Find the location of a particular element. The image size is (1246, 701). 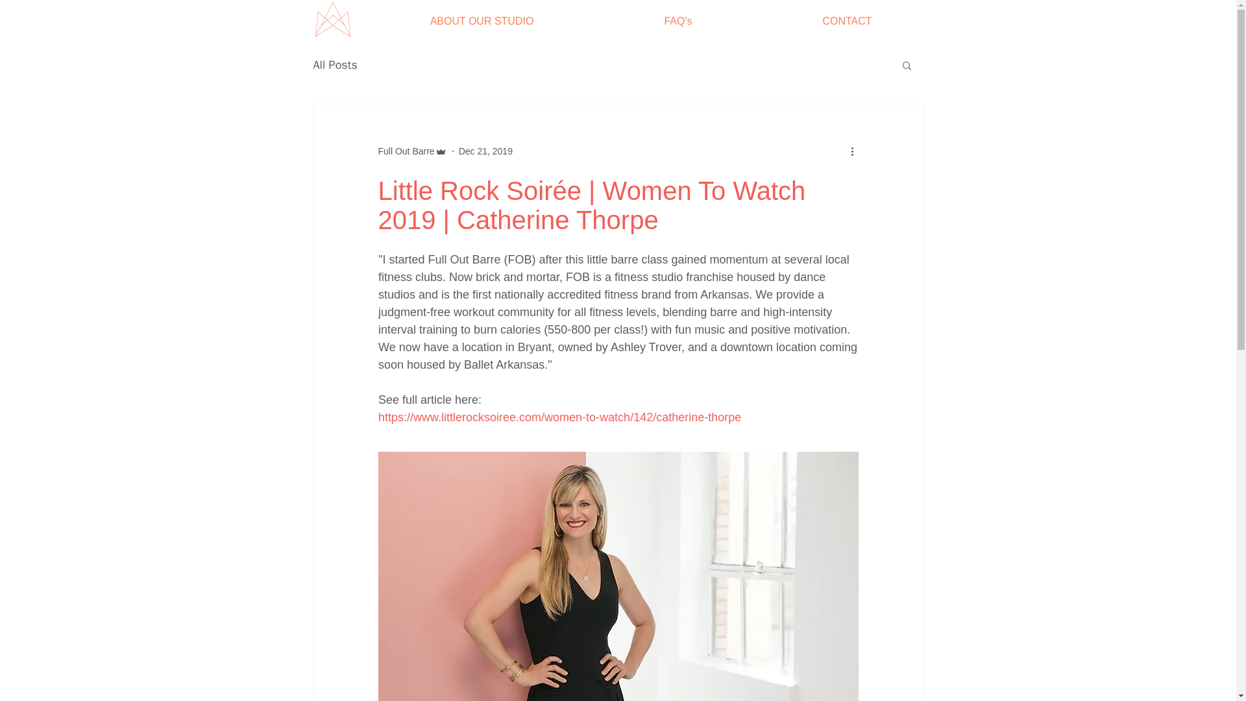

Full Out Barre is located at coordinates (411, 151).